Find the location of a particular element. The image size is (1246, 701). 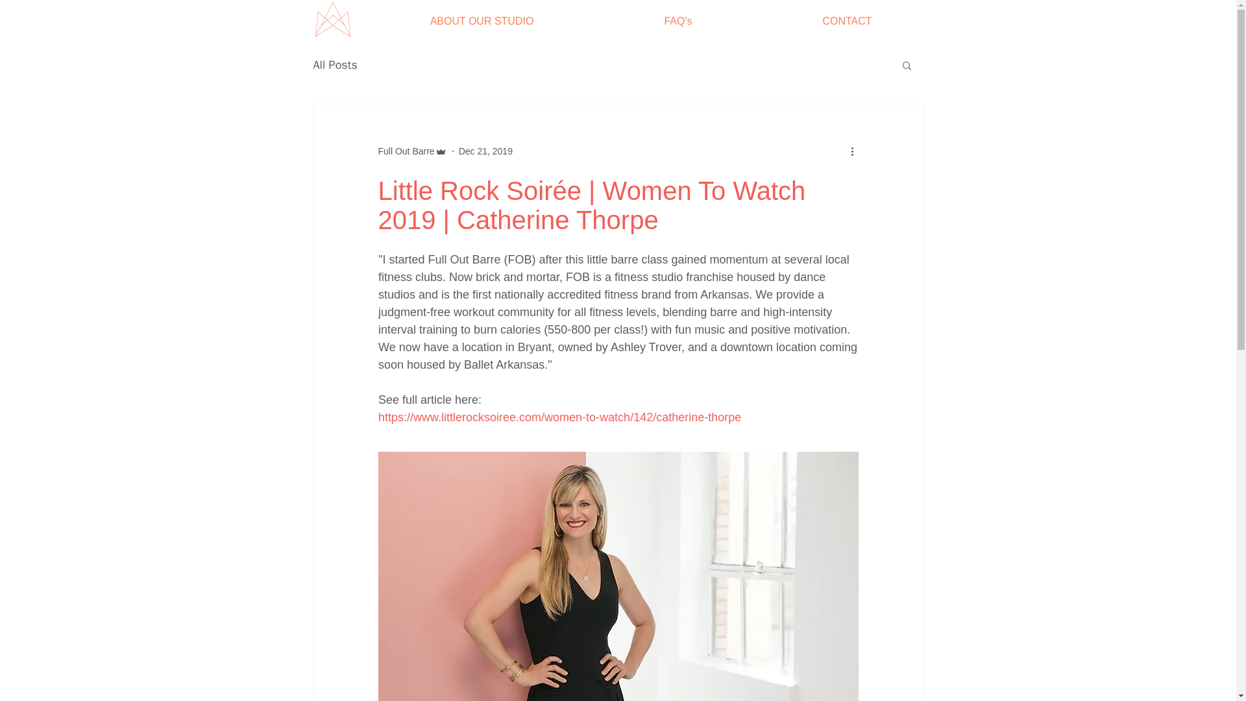

Full Out Barre is located at coordinates (411, 151).